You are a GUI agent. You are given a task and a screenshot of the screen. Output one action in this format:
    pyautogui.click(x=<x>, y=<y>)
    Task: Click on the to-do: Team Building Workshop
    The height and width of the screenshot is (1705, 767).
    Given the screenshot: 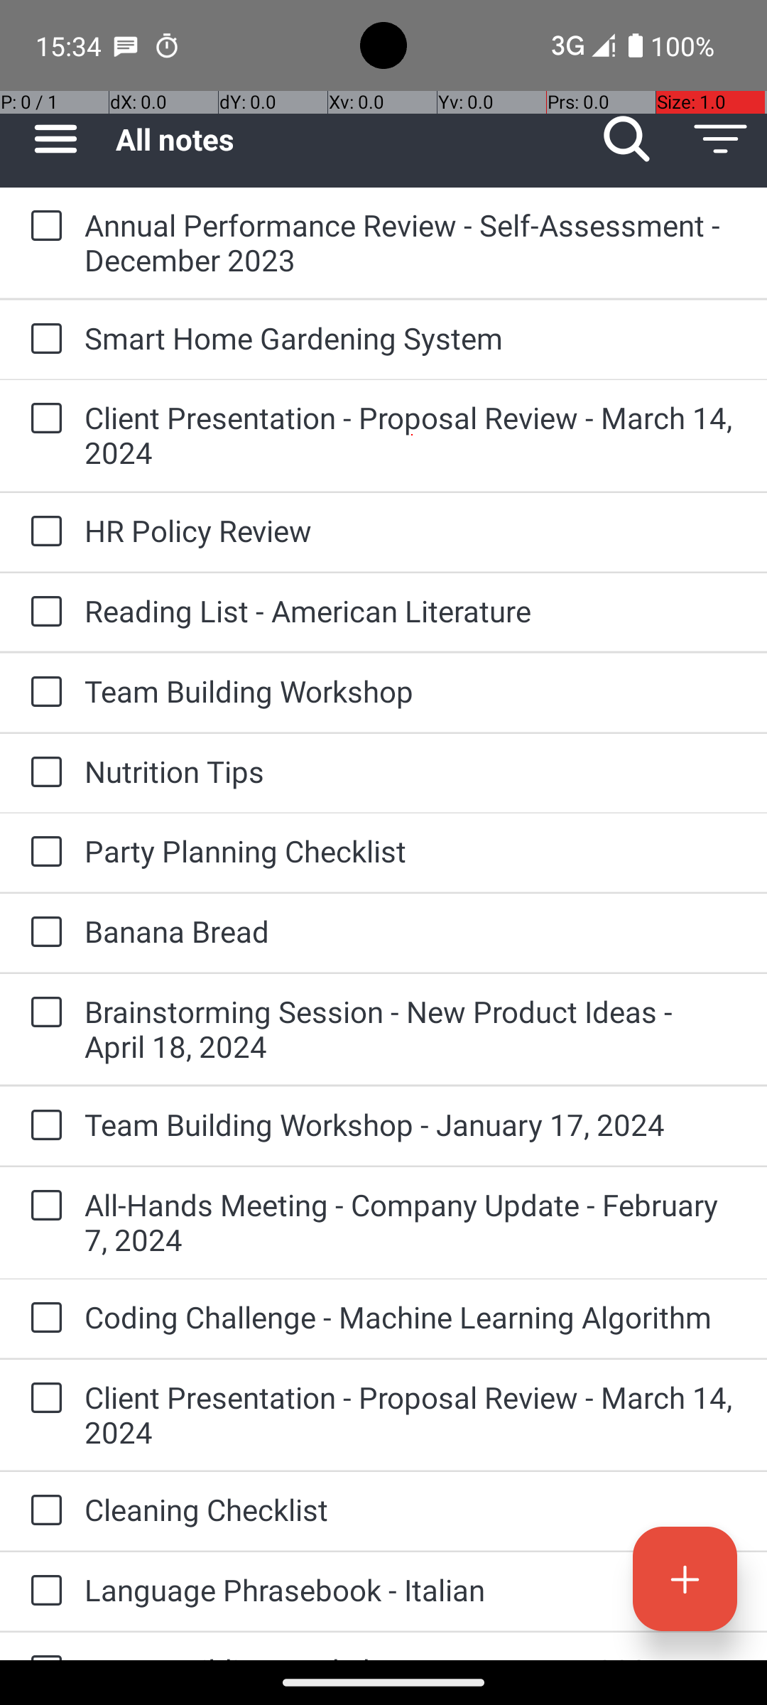 What is the action you would take?
    pyautogui.click(x=43, y=693)
    